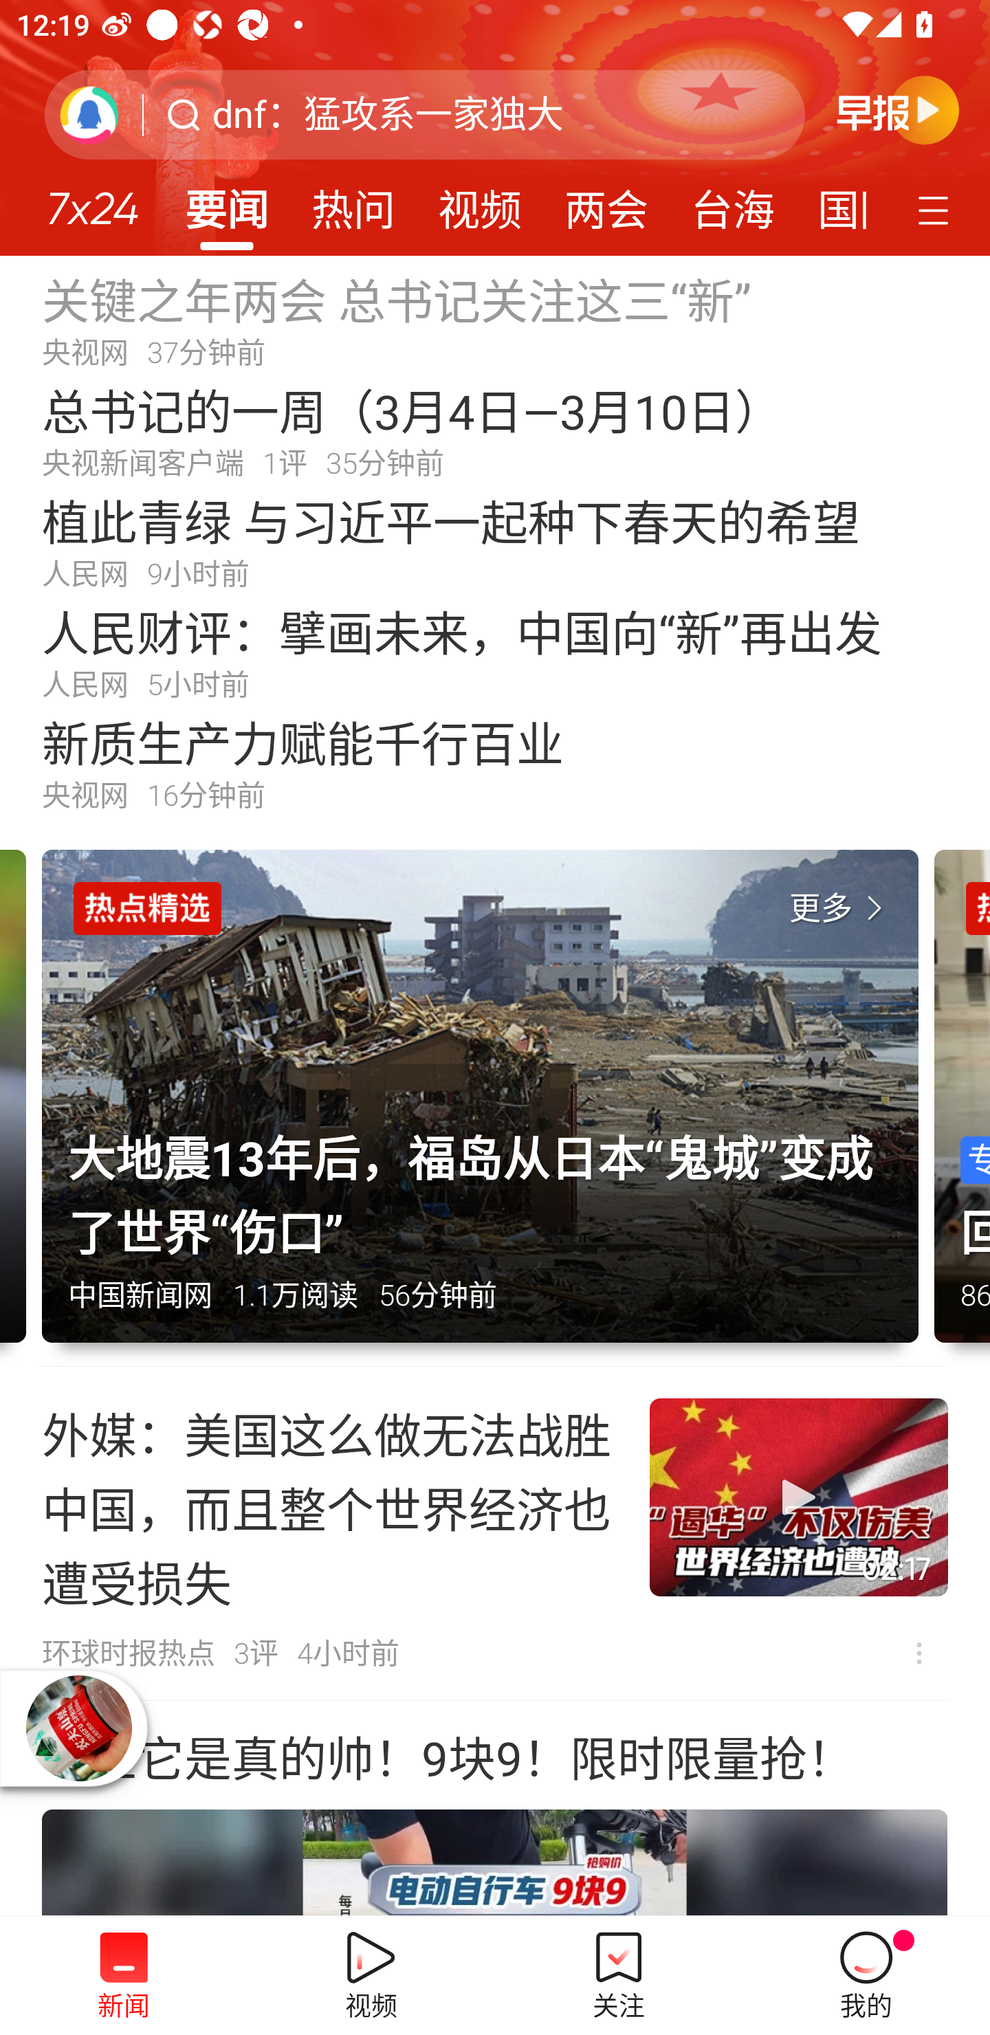  I want to click on 刷新, so click(89, 114).